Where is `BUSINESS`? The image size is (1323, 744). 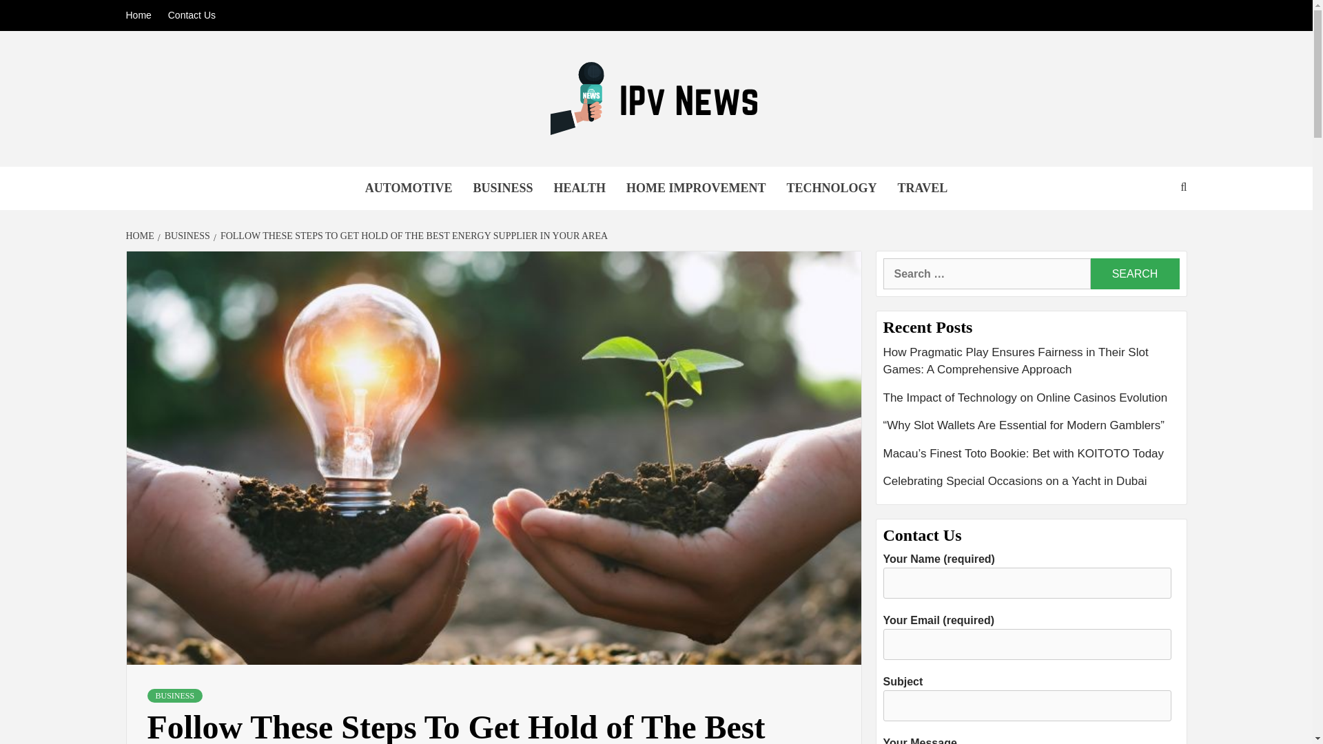 BUSINESS is located at coordinates (175, 696).